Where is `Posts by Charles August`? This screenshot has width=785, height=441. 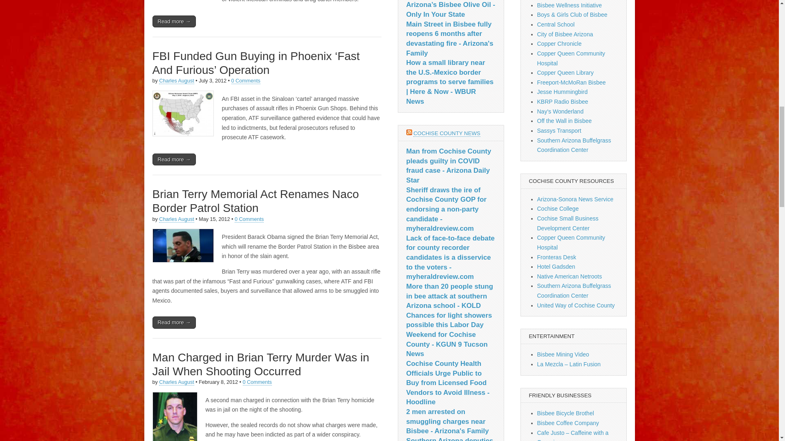 Posts by Charles August is located at coordinates (177, 220).